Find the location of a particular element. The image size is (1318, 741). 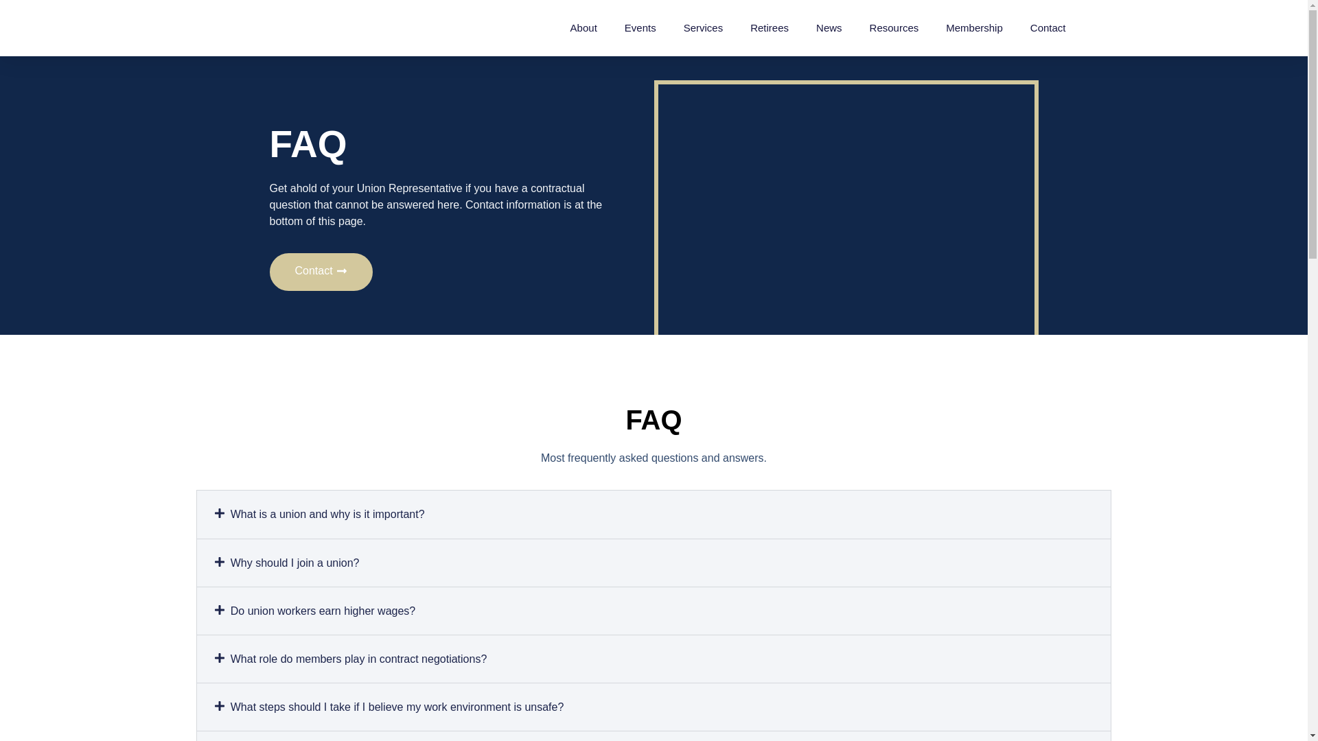

Resources is located at coordinates (894, 27).